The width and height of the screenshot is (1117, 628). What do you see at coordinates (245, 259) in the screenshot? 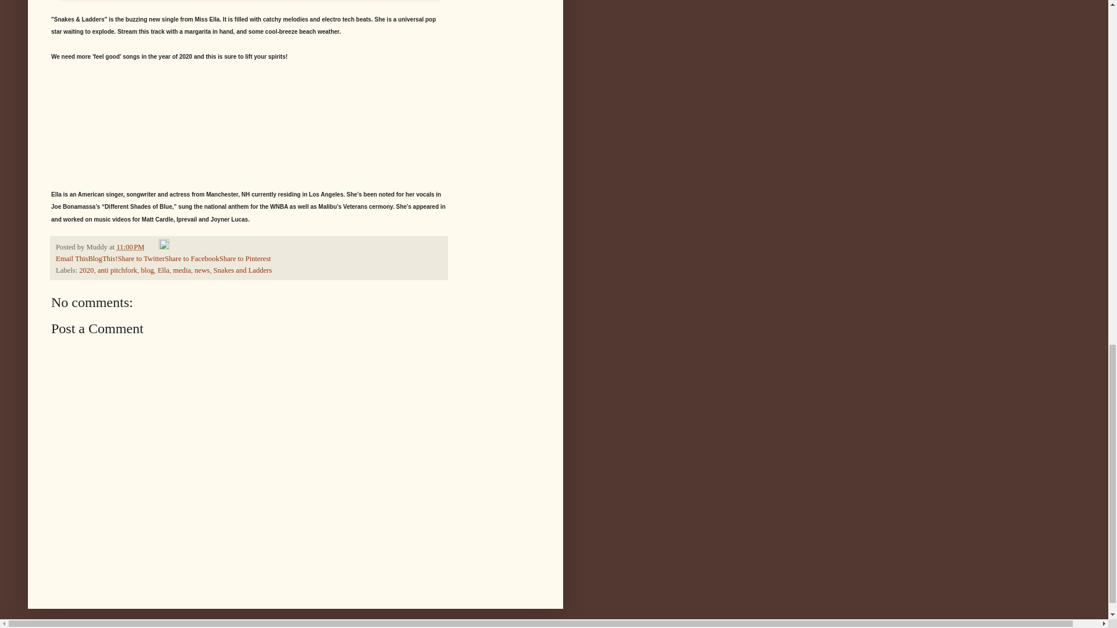
I see `Share to Pinterest` at bounding box center [245, 259].